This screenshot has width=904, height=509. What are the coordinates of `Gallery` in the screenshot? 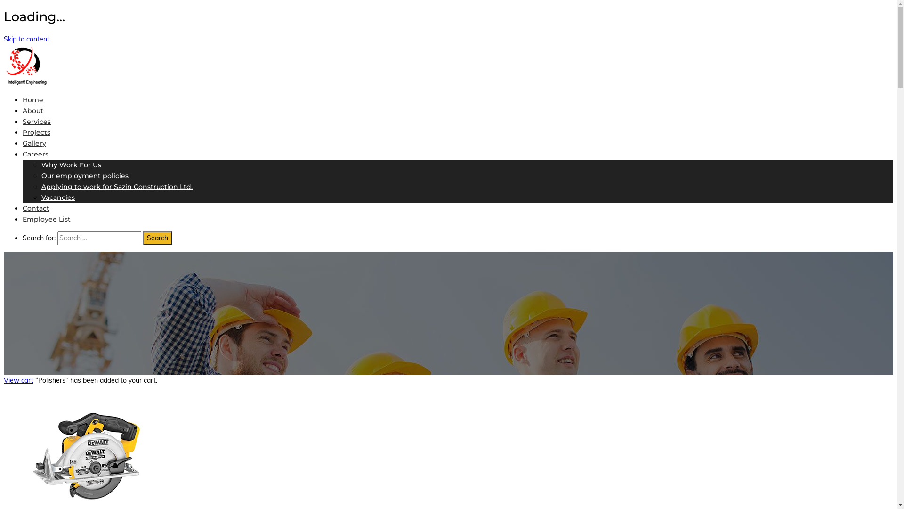 It's located at (34, 143).